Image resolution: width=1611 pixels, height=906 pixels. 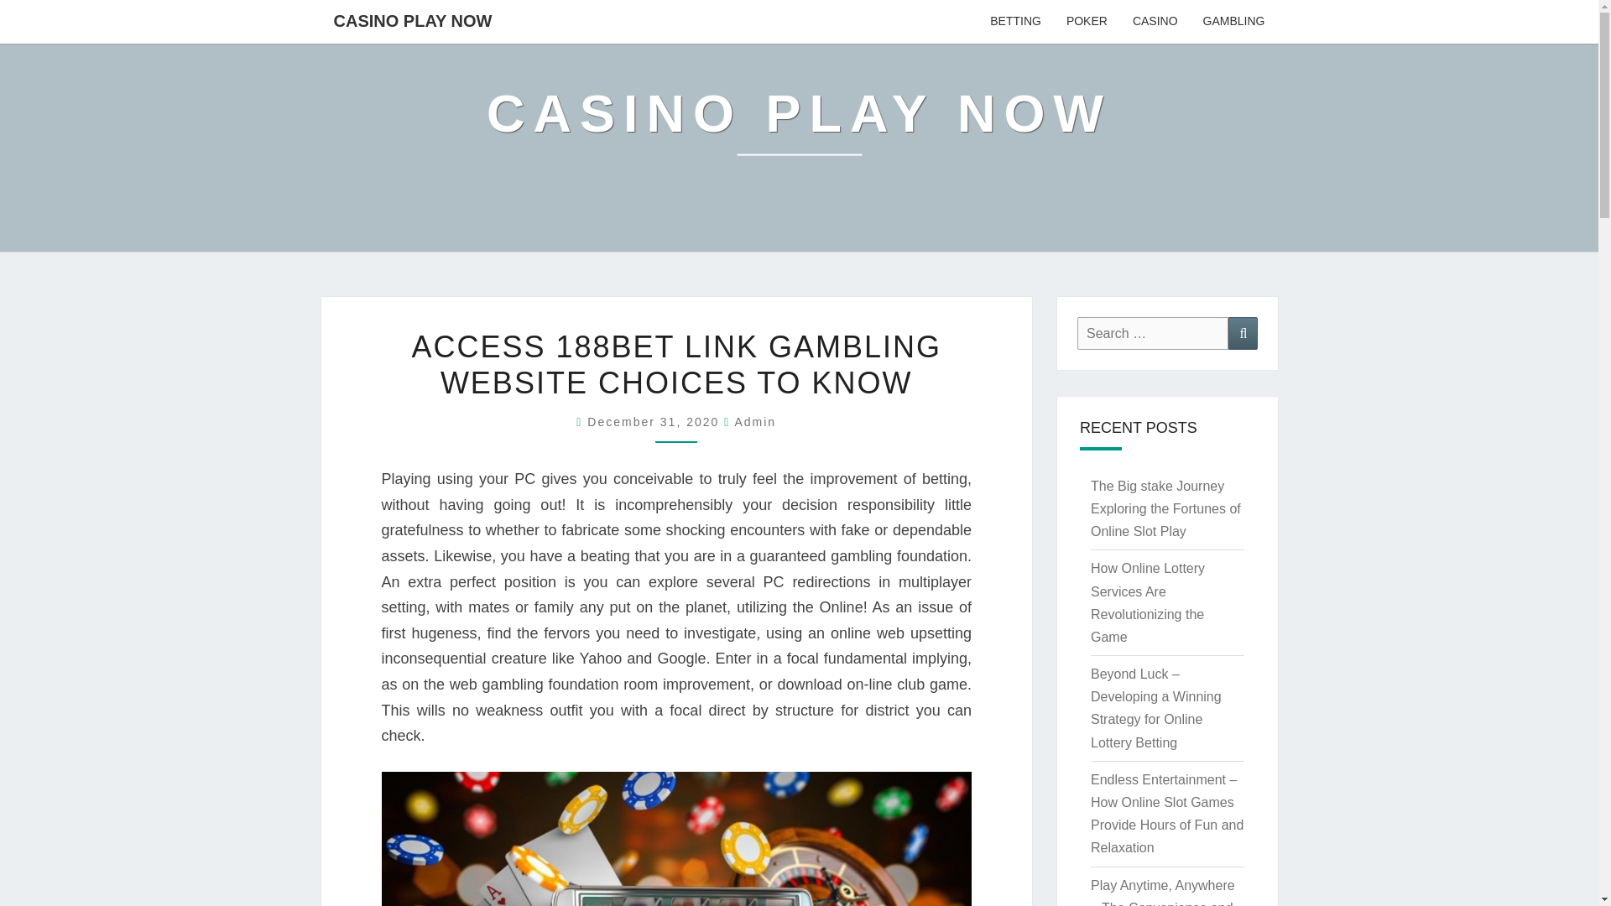 I want to click on CASINO, so click(x=1155, y=22).